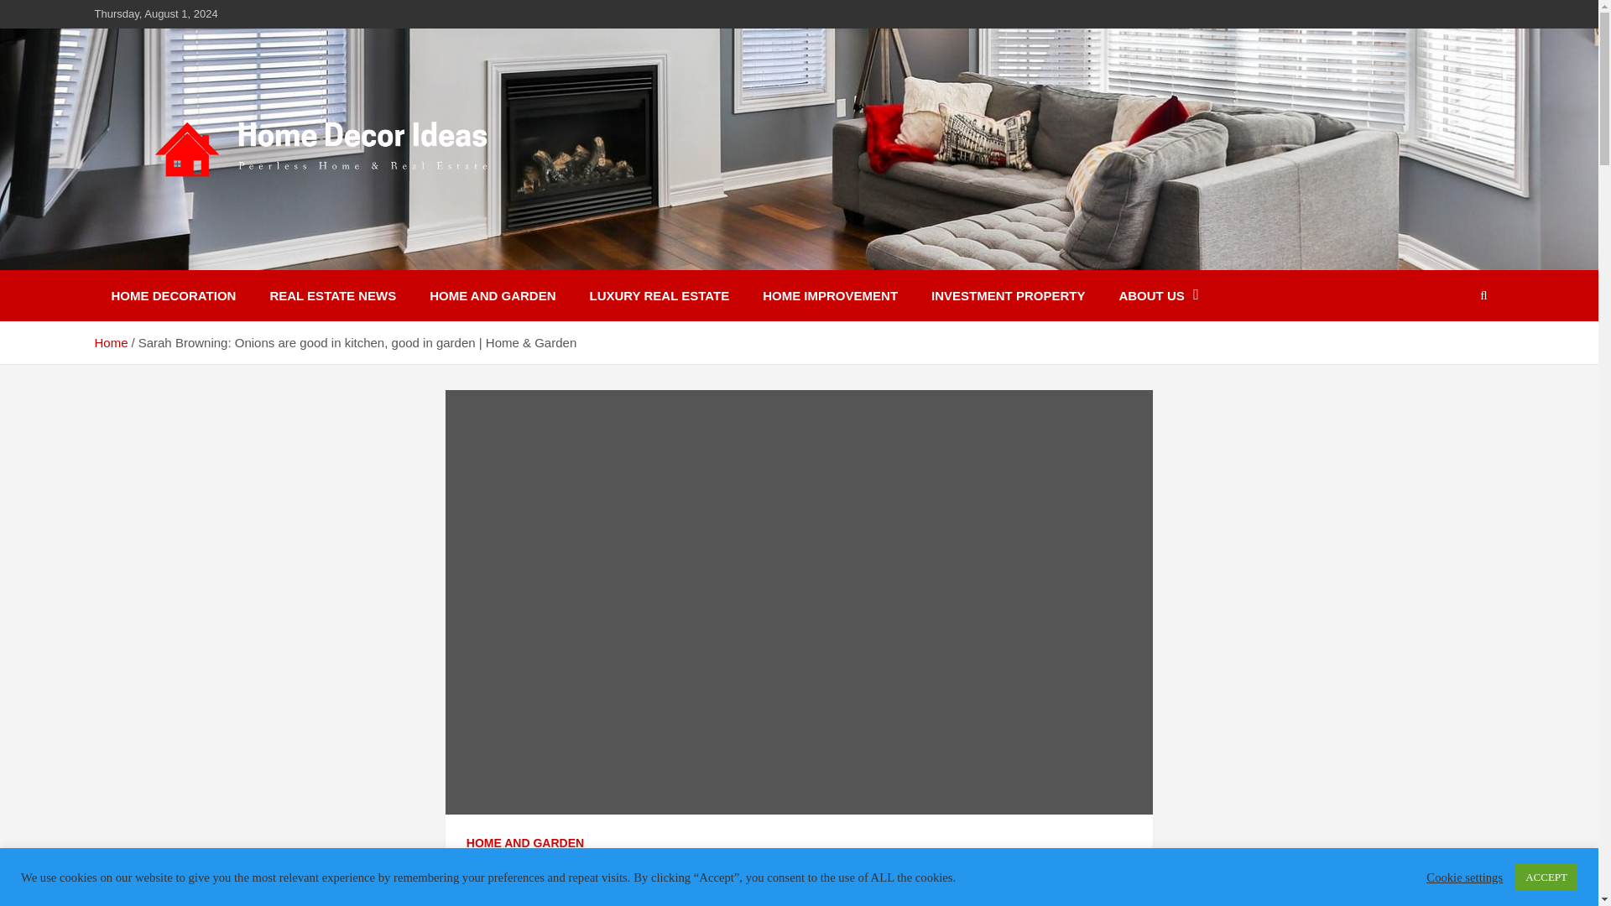  What do you see at coordinates (830, 295) in the screenshot?
I see `HOME IMPROVEMENT` at bounding box center [830, 295].